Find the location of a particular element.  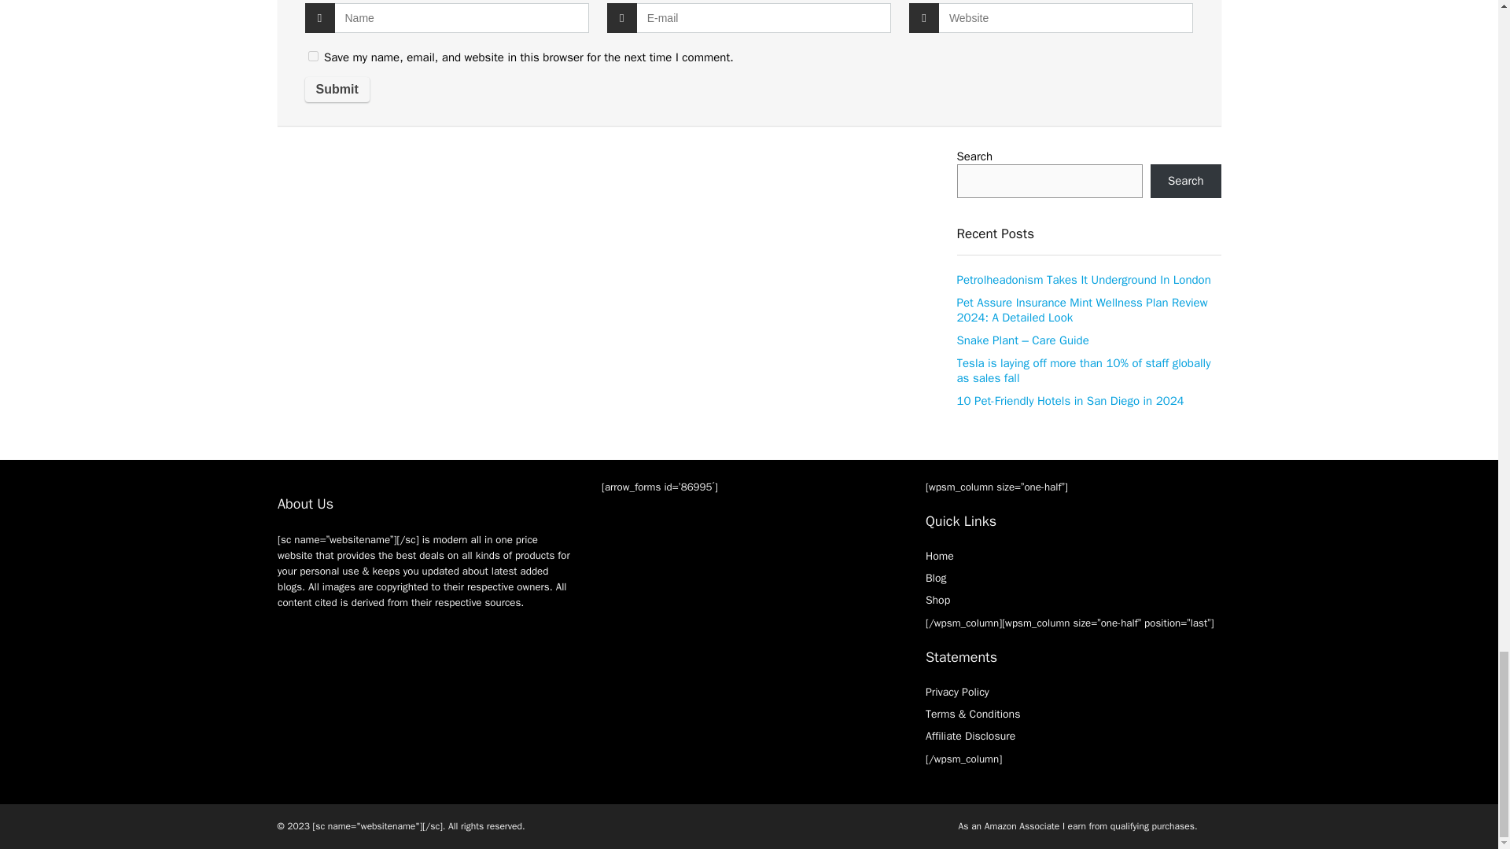

10 Pet-Friendly Hotels in San Diego in 2024 is located at coordinates (1070, 401).